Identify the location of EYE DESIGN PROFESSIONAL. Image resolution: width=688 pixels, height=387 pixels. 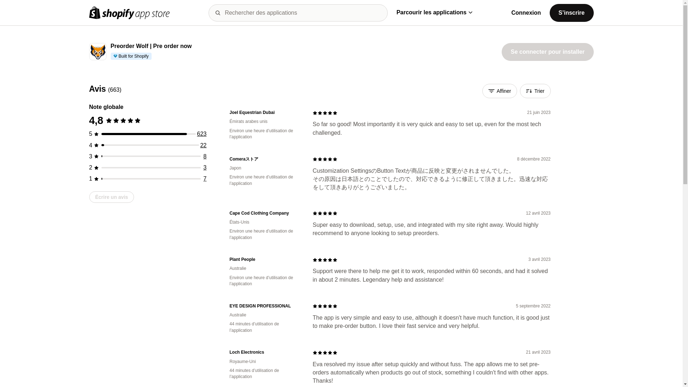
(265, 306).